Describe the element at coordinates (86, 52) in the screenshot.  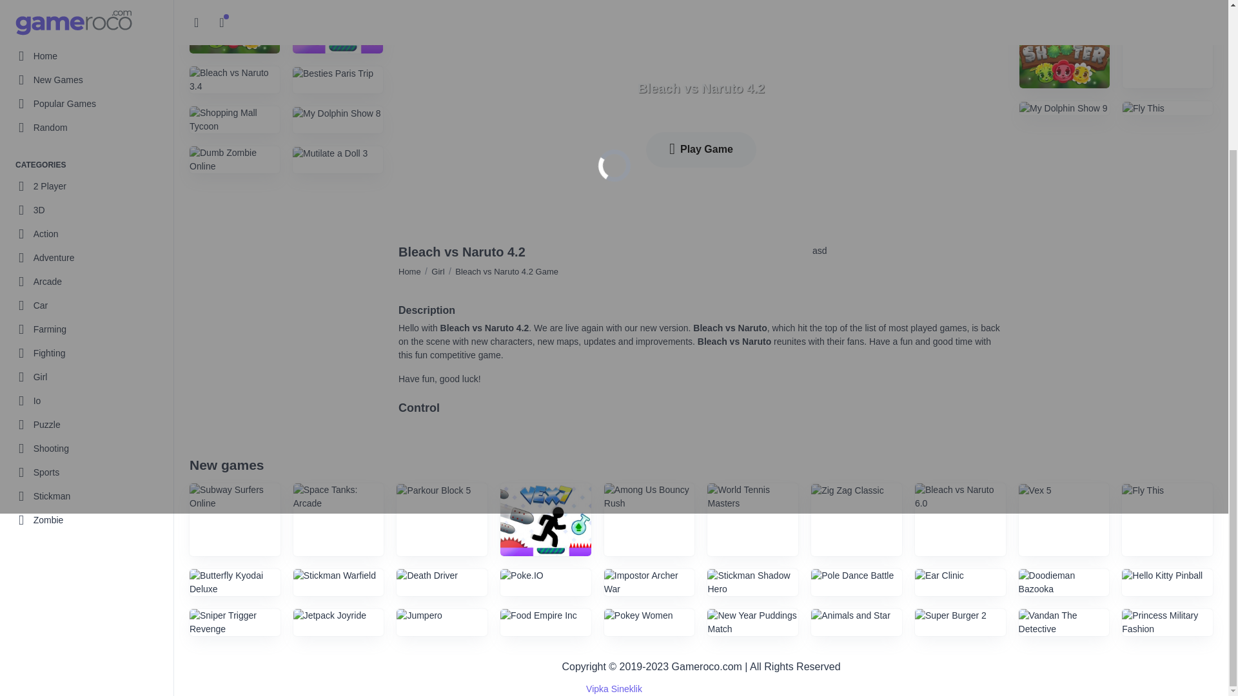
I see `Action` at that location.